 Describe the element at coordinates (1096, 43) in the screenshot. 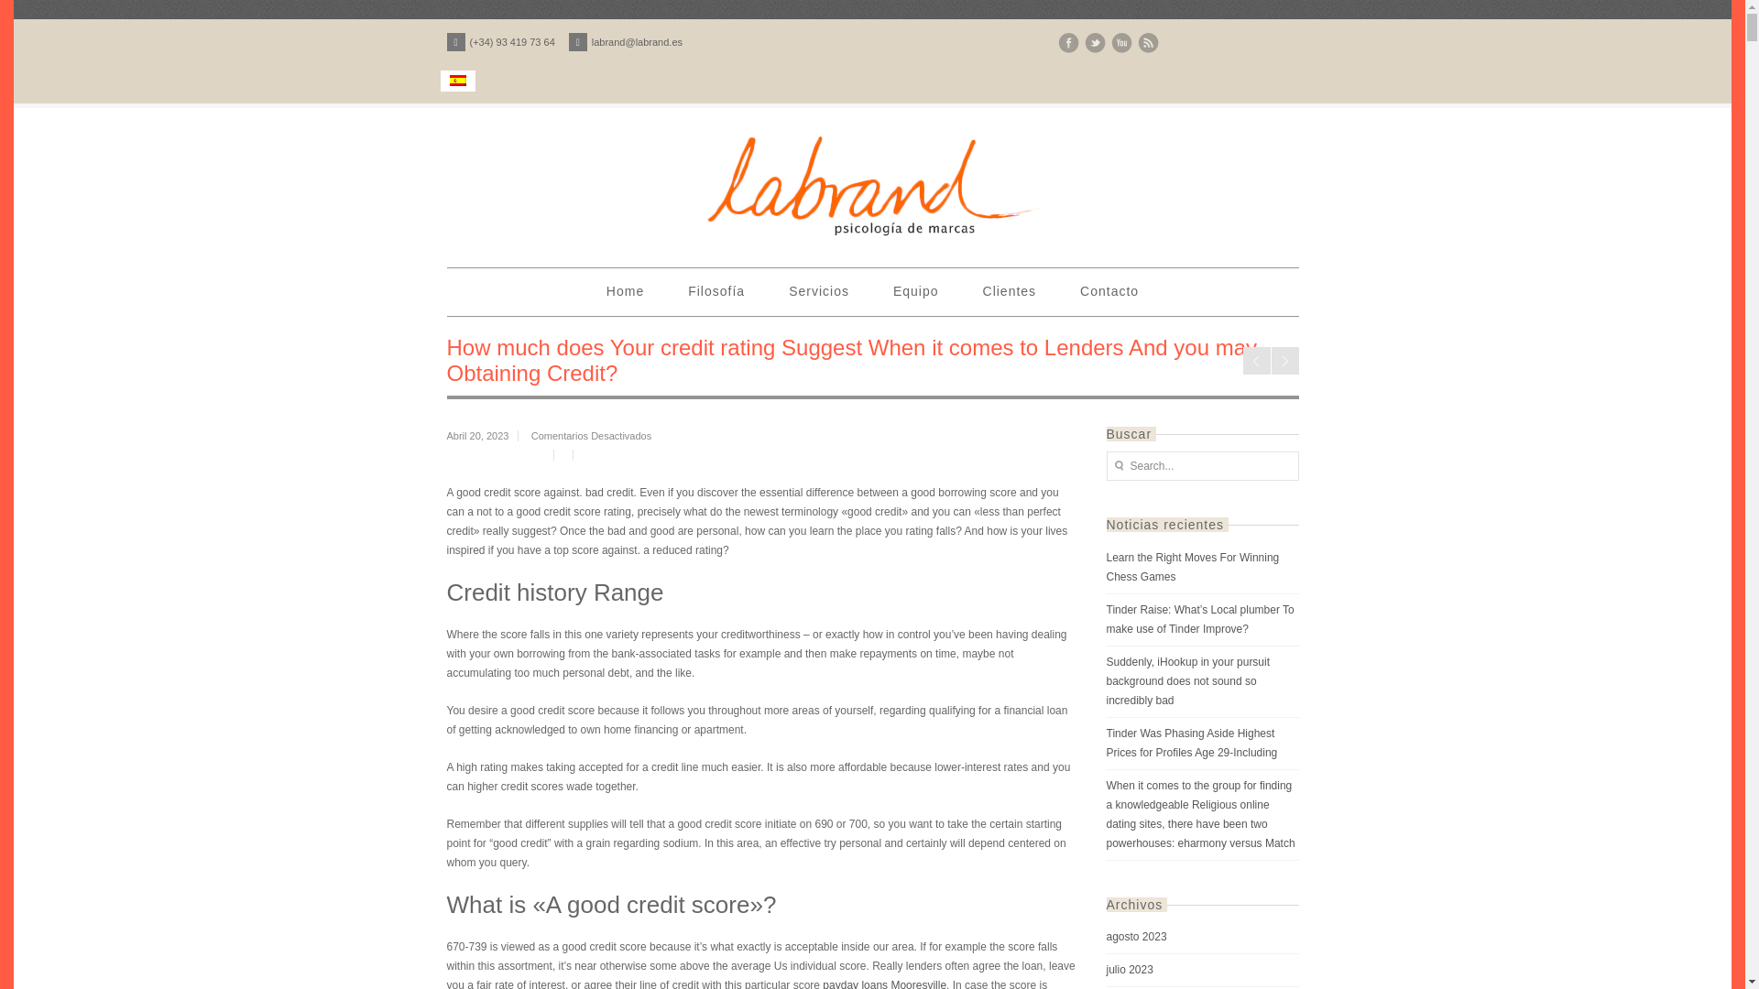

I see `Twitter` at that location.